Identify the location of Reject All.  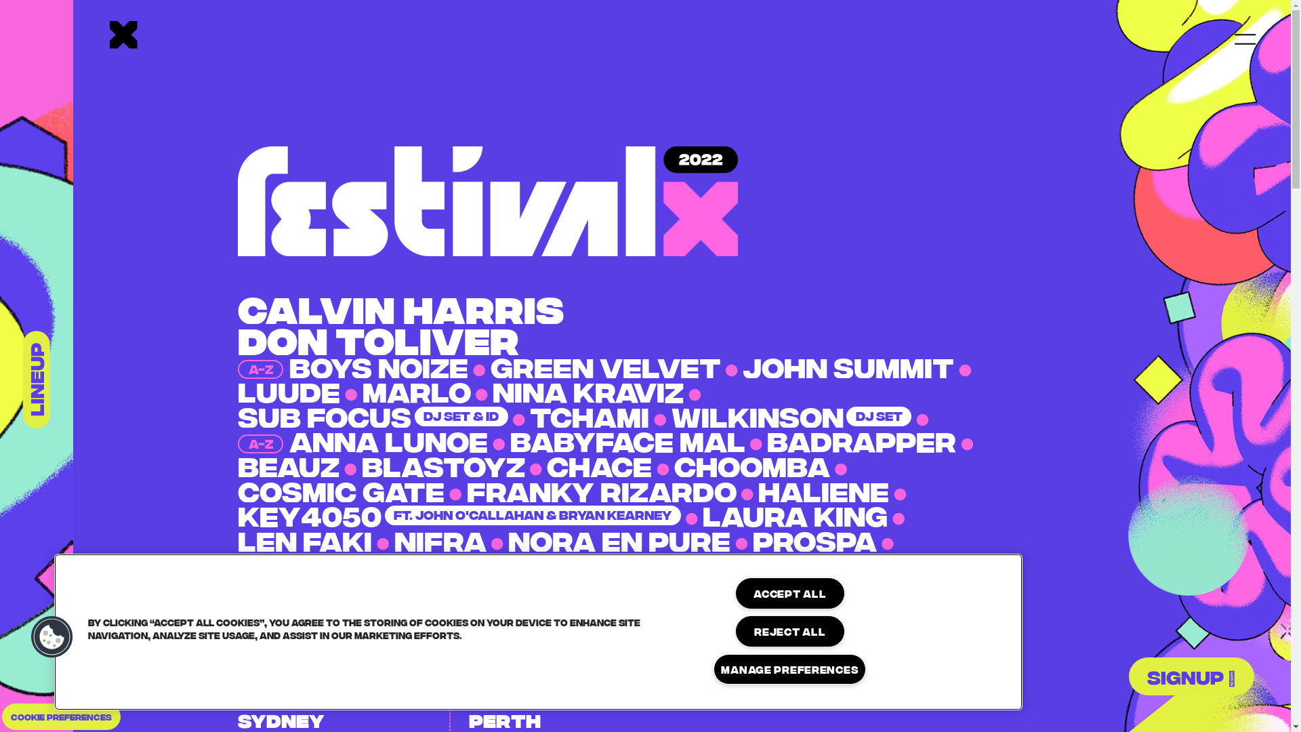
(790, 632).